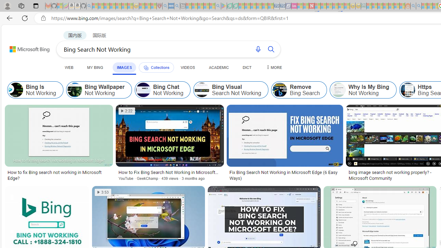 The width and height of the screenshot is (441, 248). What do you see at coordinates (162, 90) in the screenshot?
I see `Bing Chat Not Working` at bounding box center [162, 90].